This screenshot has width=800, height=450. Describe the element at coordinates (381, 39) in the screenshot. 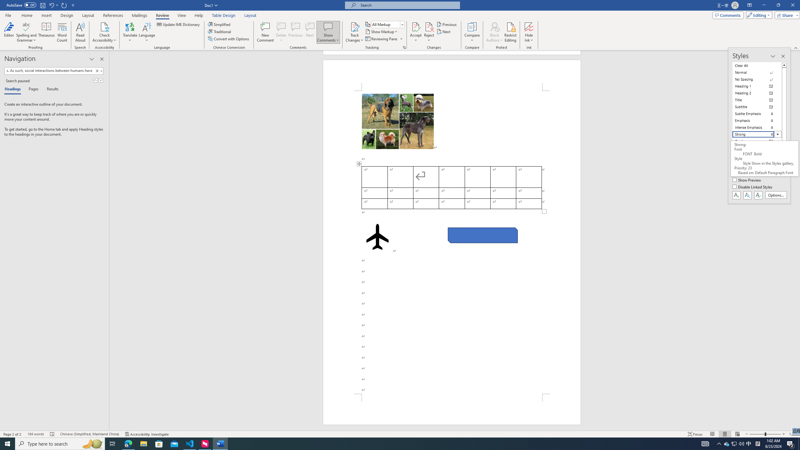

I see `Reviewing Pane` at that location.